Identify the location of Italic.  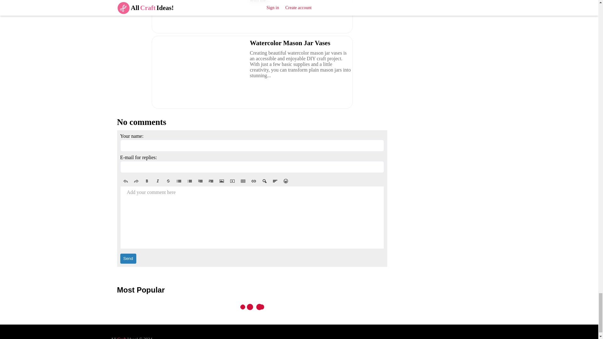
(157, 181).